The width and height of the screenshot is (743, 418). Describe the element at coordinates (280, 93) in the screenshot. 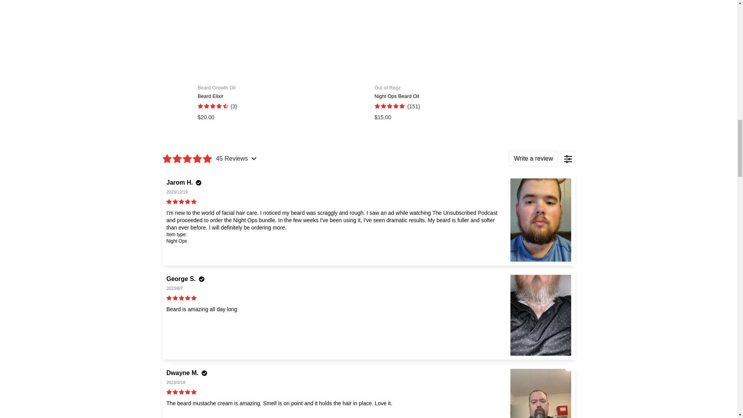

I see `Beard Elixir` at that location.